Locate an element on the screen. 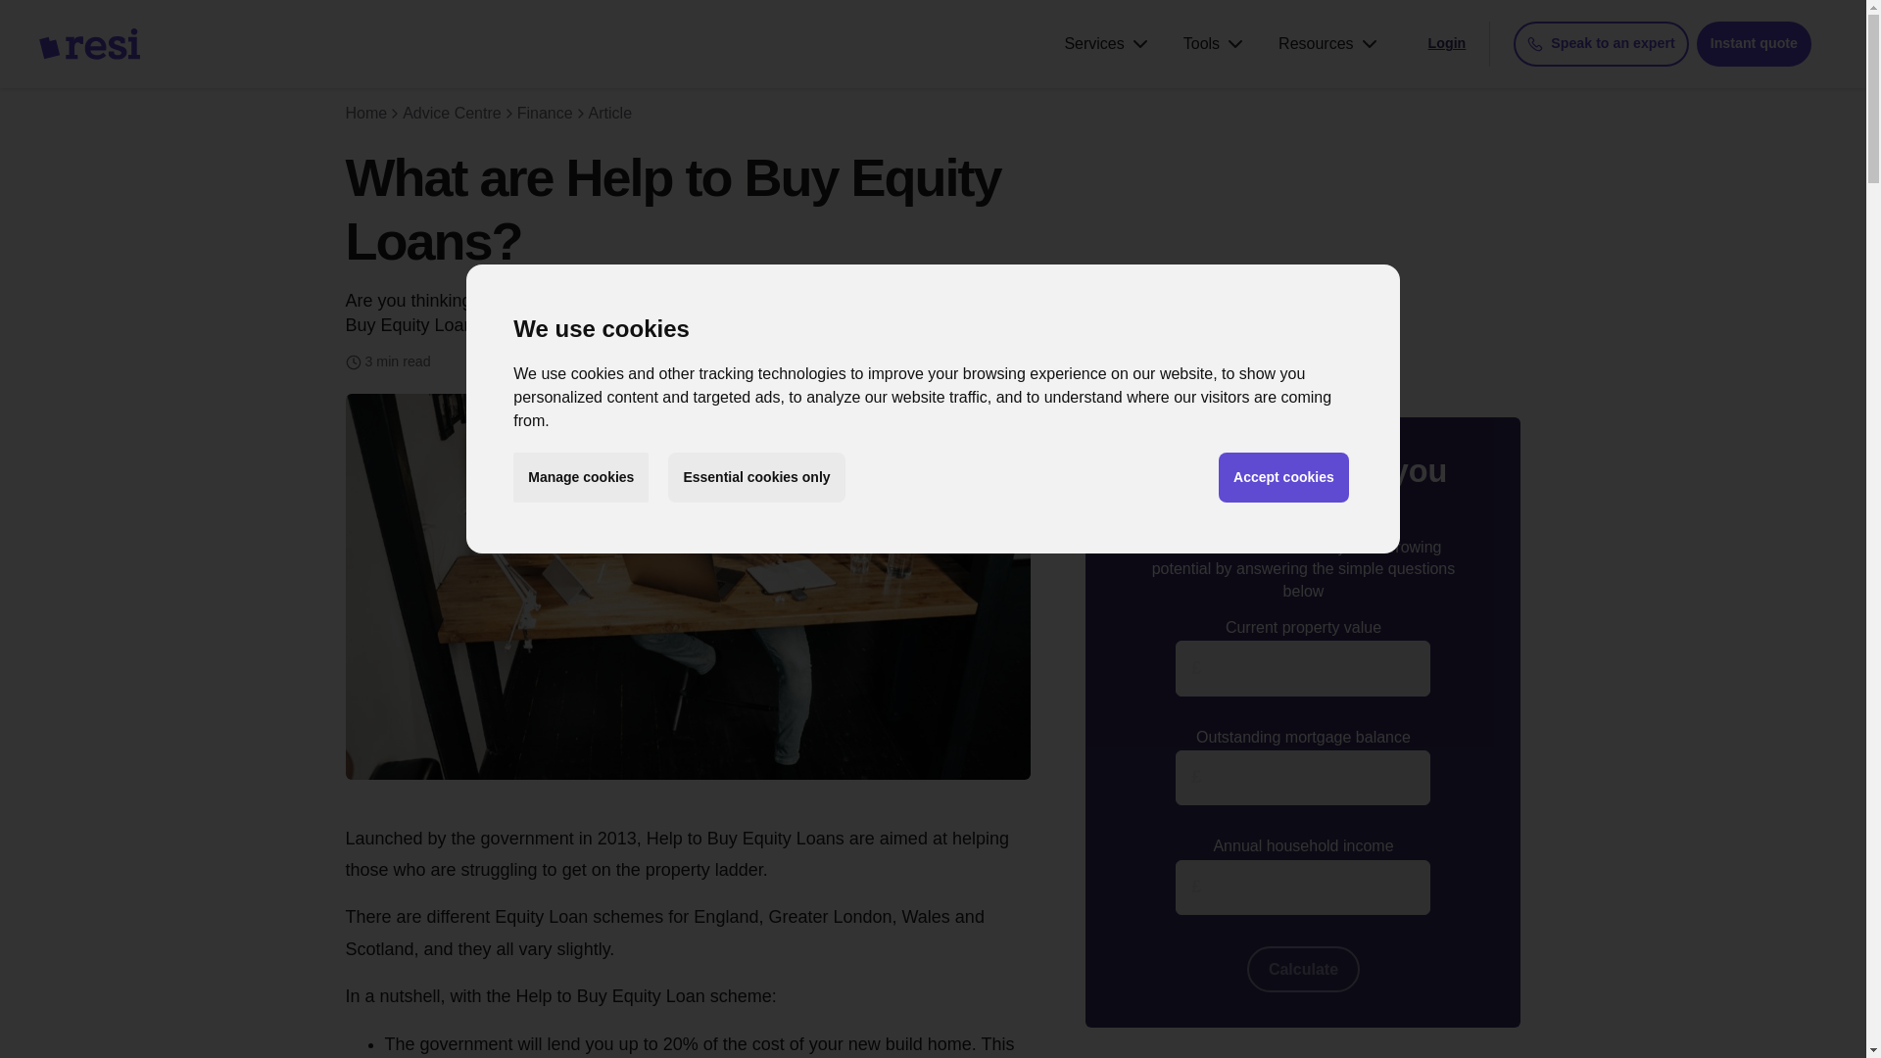 Image resolution: width=1881 pixels, height=1058 pixels. Login is located at coordinates (1447, 43).